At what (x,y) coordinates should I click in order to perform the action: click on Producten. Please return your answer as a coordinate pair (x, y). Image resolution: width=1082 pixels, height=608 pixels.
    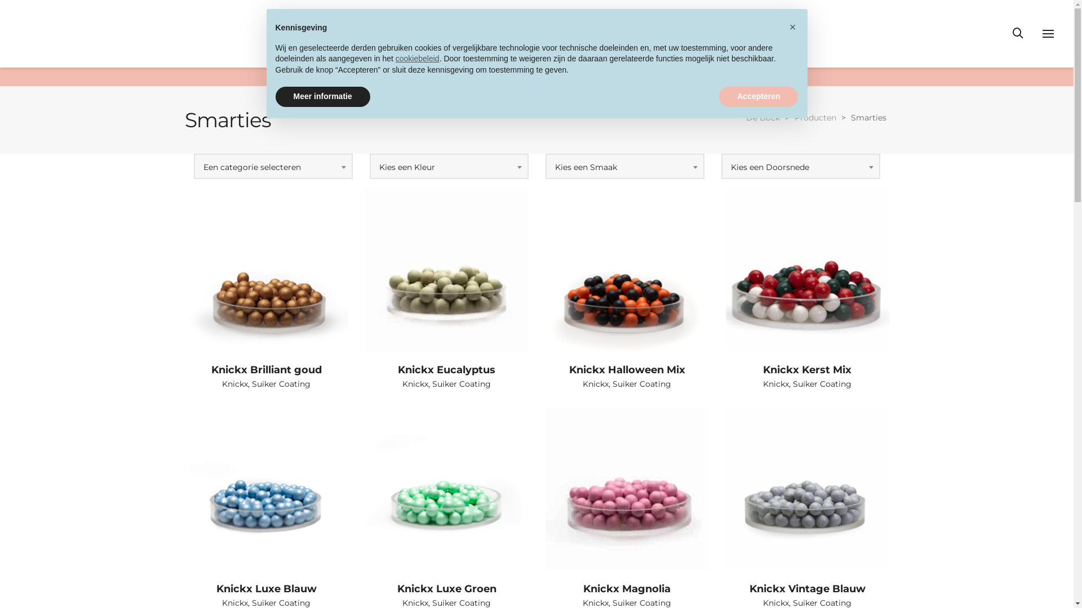
    Looking at the image, I should click on (815, 118).